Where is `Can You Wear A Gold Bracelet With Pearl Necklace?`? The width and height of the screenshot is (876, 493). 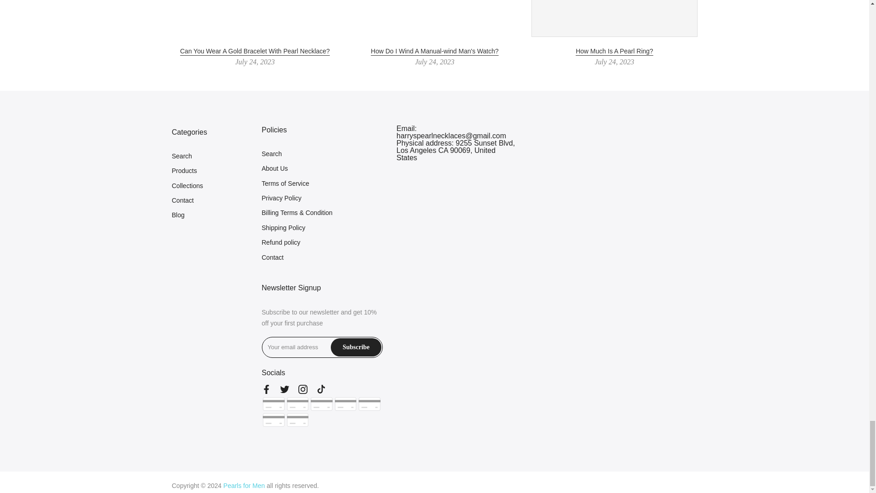 Can You Wear A Gold Bracelet With Pearl Necklace? is located at coordinates (254, 51).